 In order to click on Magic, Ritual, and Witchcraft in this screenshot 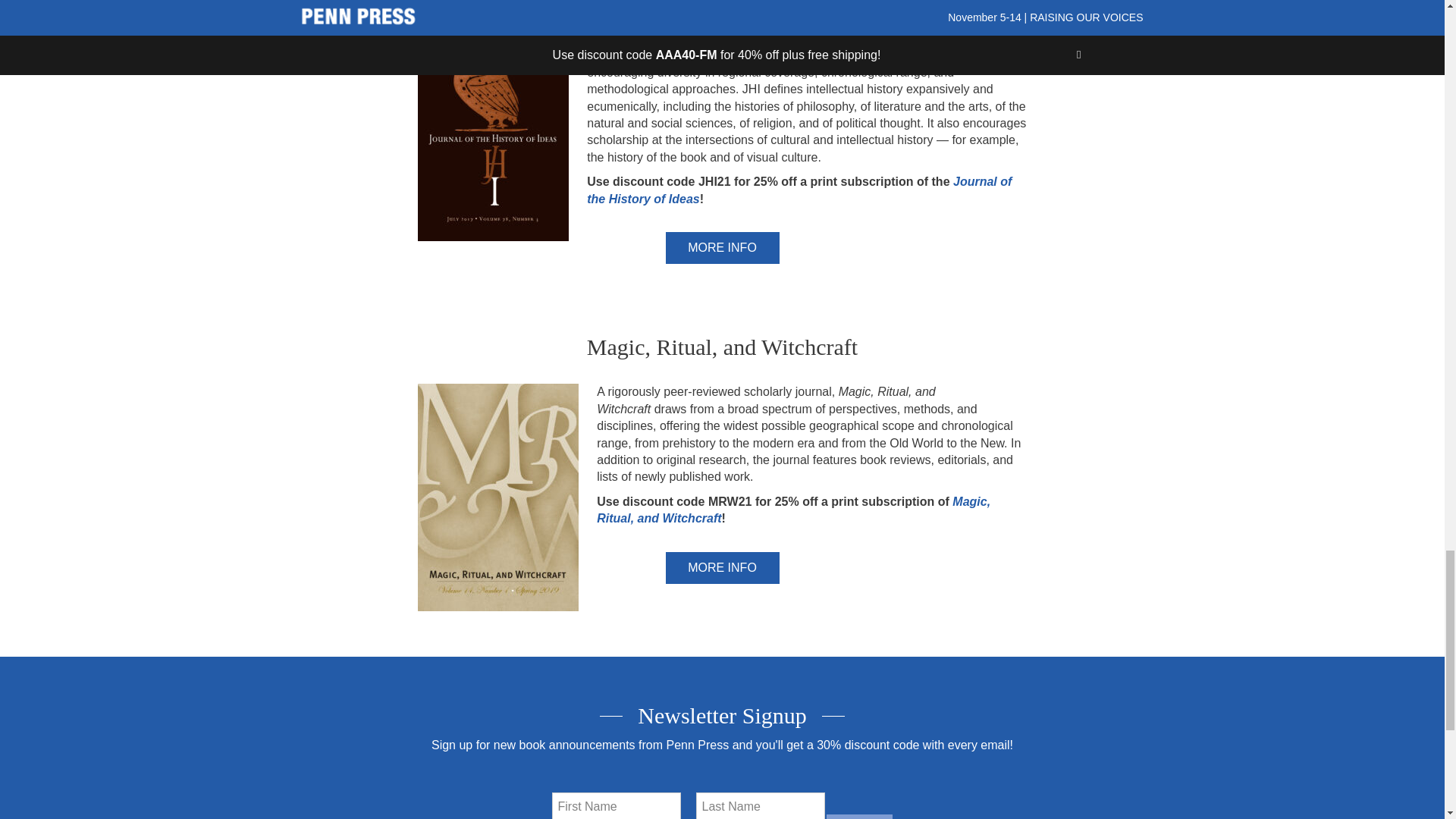, I will do `click(793, 510)`.